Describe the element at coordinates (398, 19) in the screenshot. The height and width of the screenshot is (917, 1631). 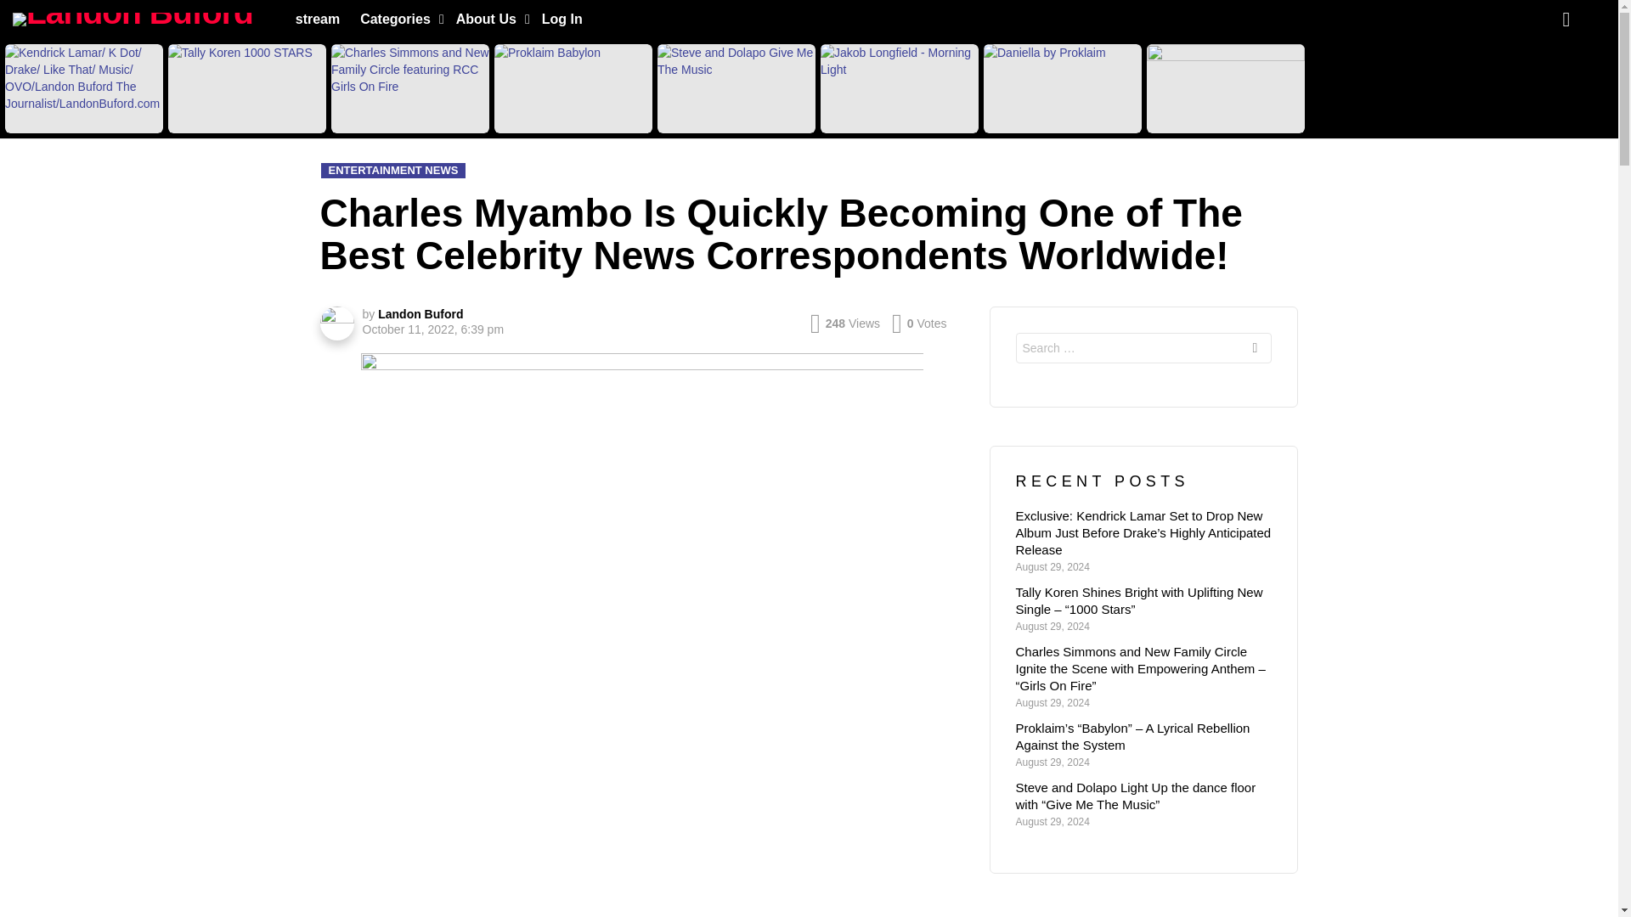
I see `Categories` at that location.